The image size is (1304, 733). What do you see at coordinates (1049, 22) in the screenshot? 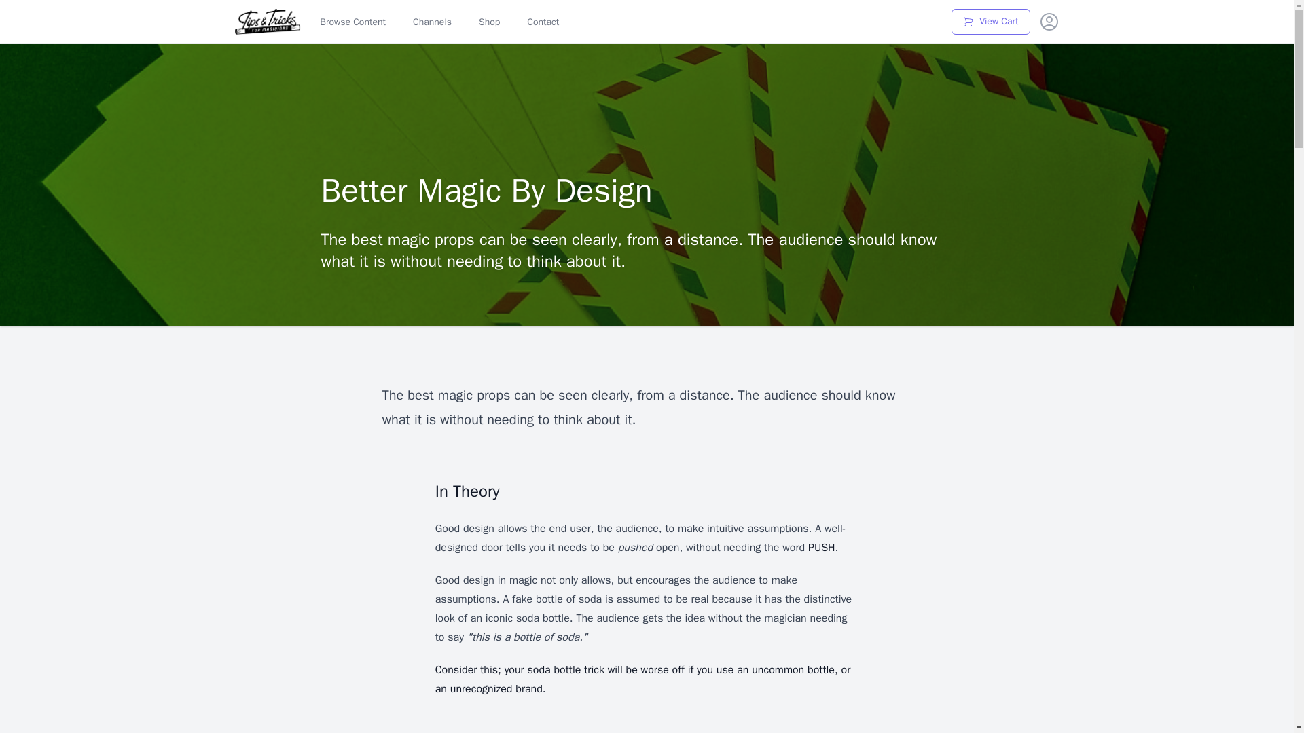
I see `Open user menu` at bounding box center [1049, 22].